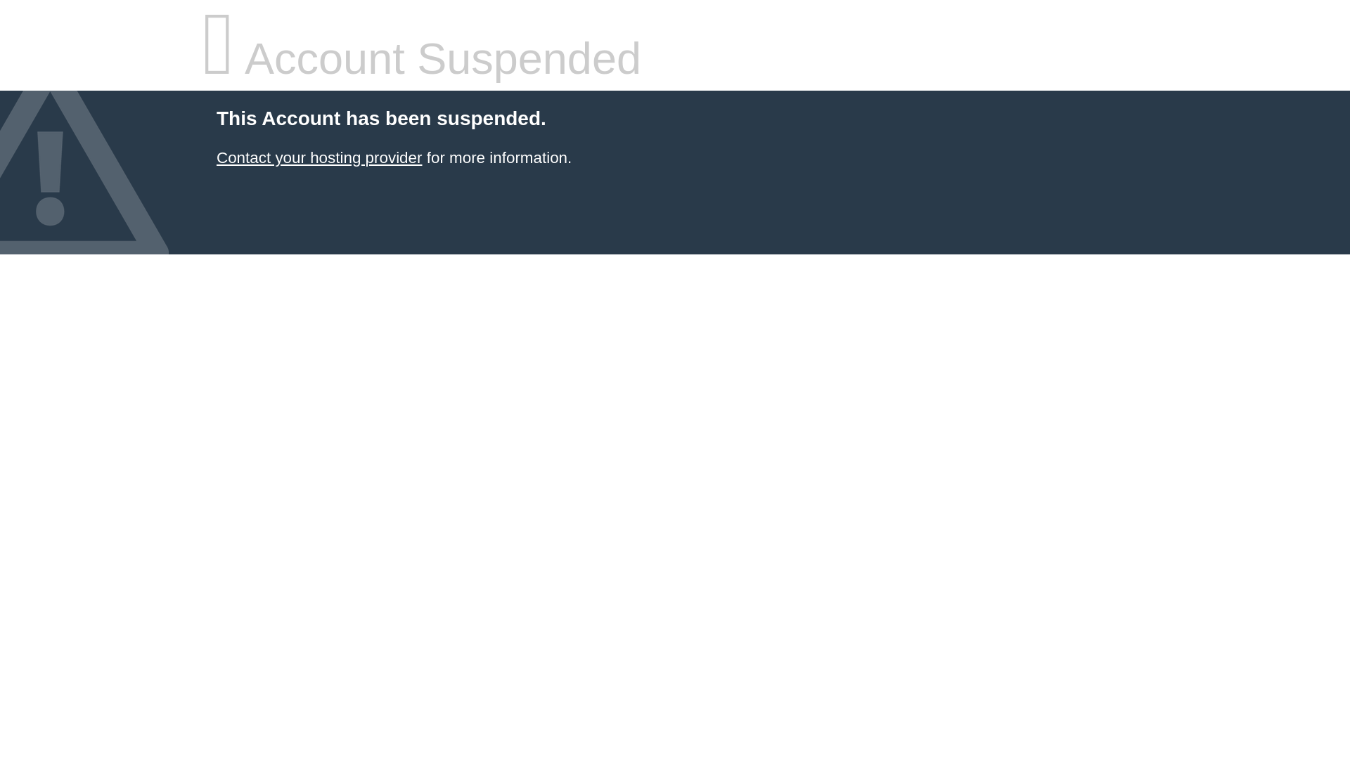 This screenshot has width=1350, height=759. What do you see at coordinates (319, 157) in the screenshot?
I see `Contact your hosting provider` at bounding box center [319, 157].